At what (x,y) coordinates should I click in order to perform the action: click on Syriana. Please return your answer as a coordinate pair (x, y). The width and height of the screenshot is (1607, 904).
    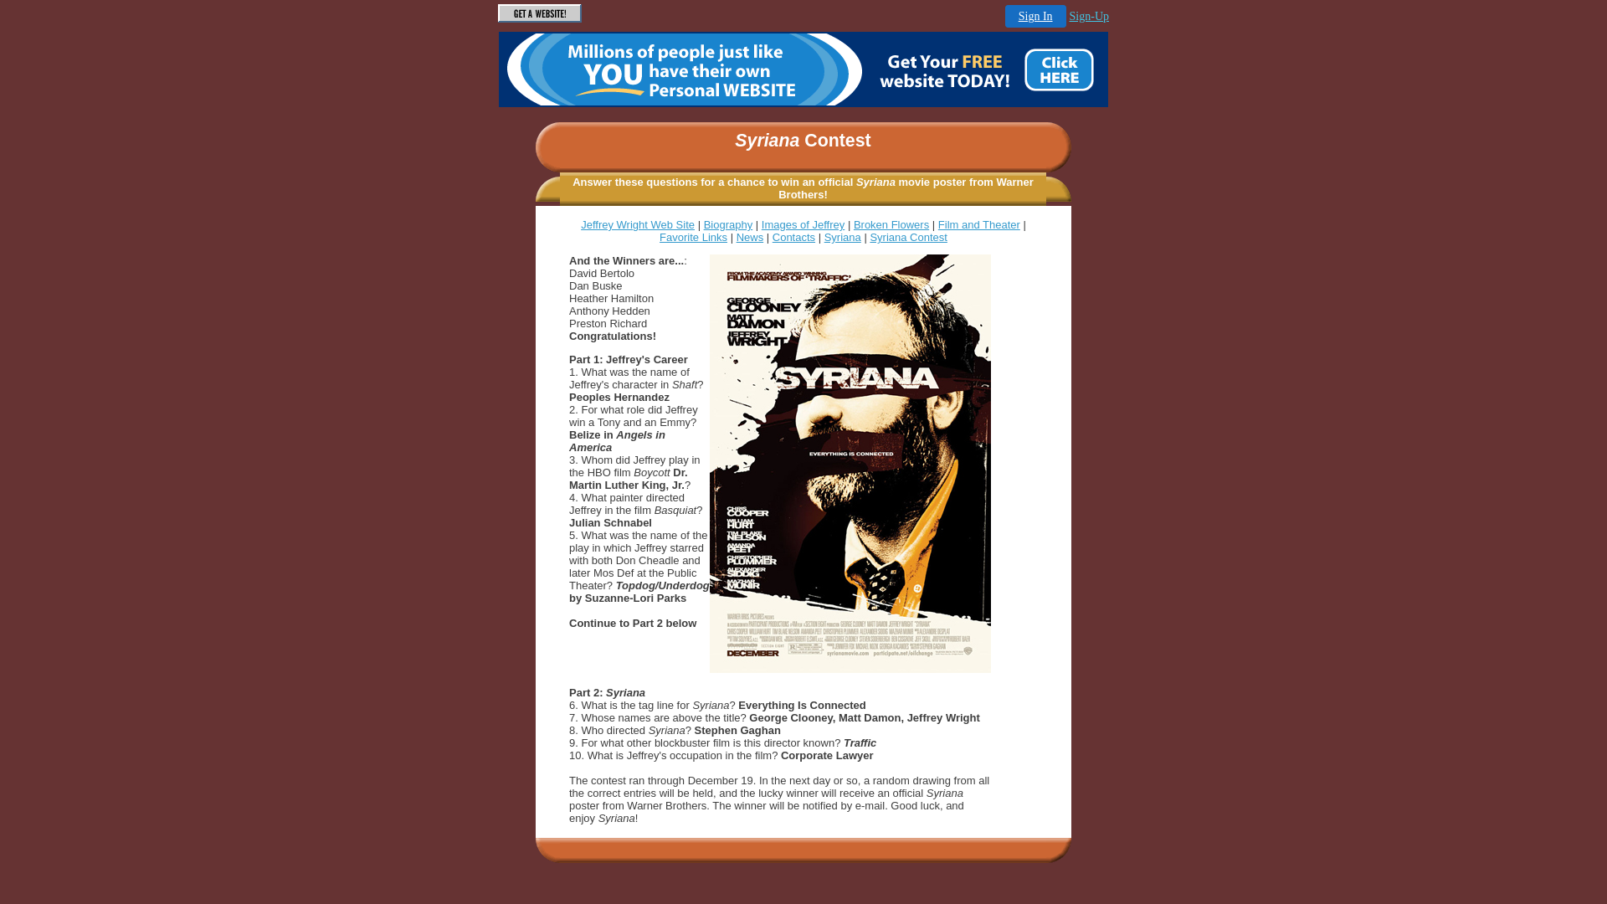
    Looking at the image, I should click on (843, 238).